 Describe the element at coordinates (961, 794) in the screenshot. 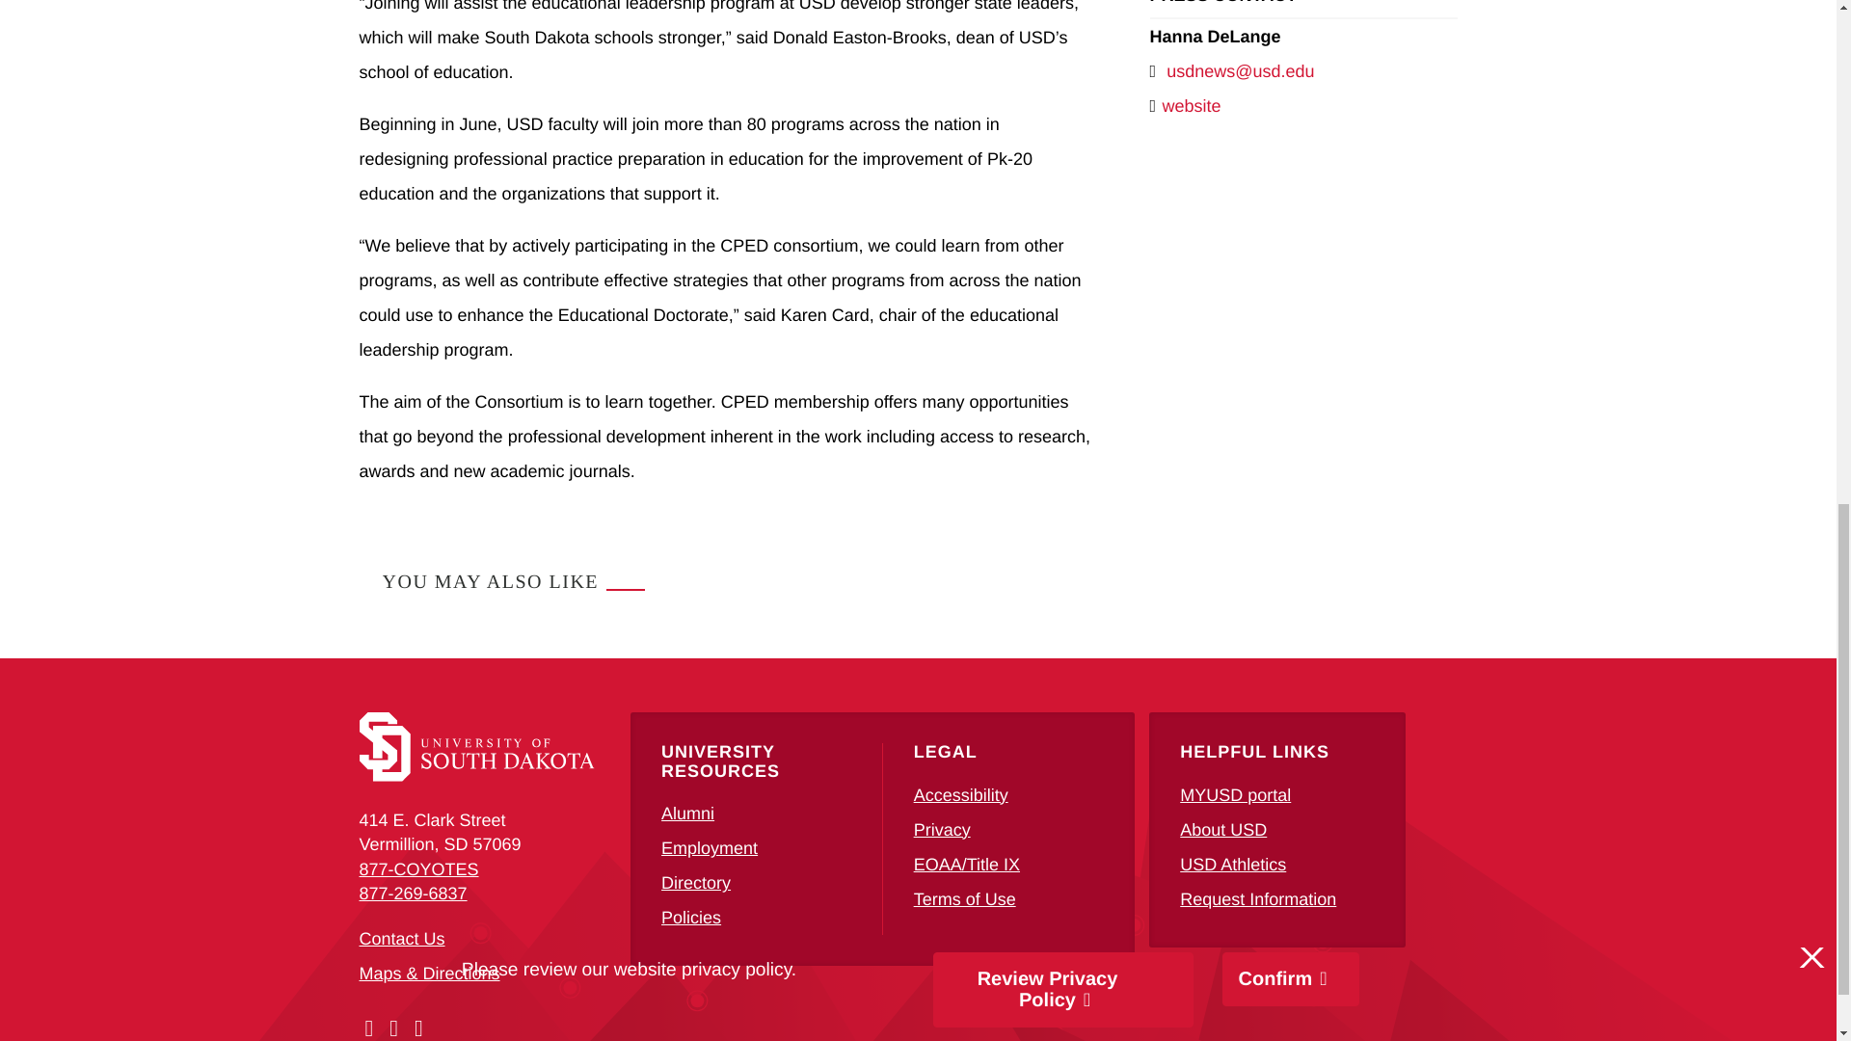

I see `Accessibility` at that location.